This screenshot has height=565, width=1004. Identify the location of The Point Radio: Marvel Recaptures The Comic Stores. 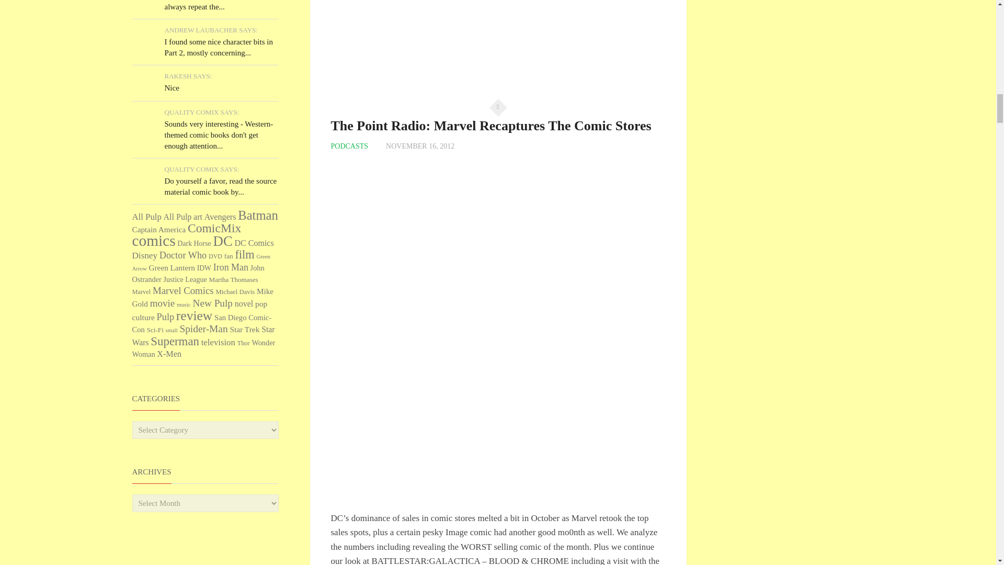
(490, 126).